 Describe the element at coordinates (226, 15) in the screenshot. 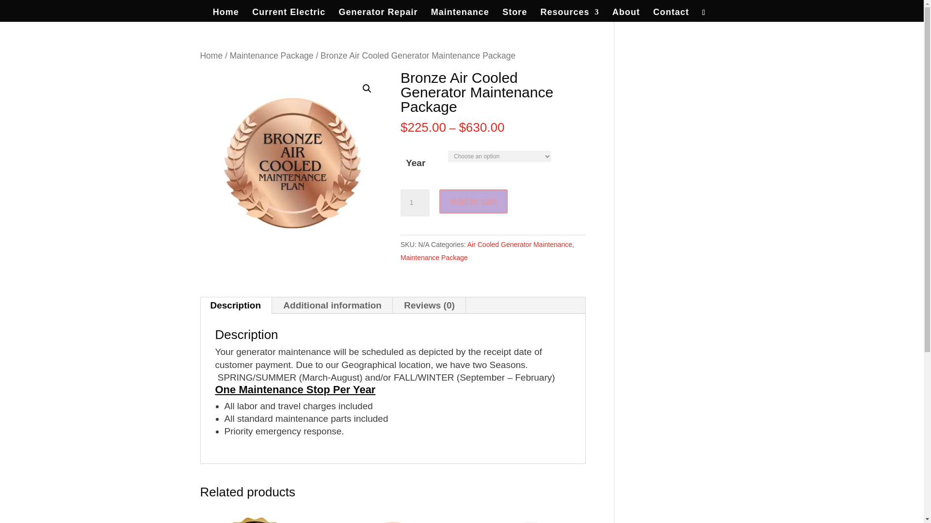

I see `Home` at that location.